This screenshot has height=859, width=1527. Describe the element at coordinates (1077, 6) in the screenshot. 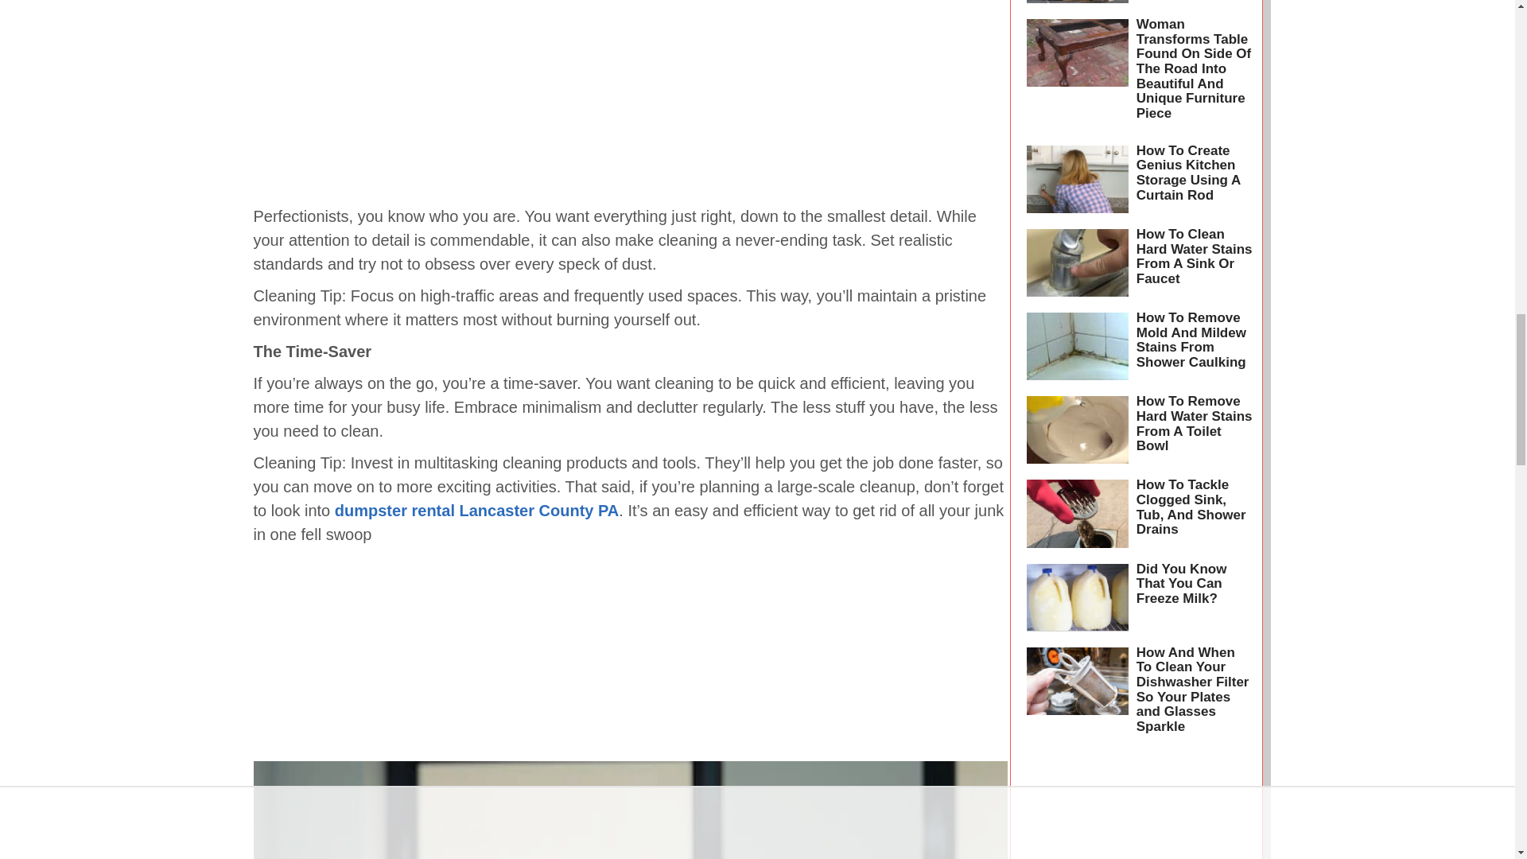

I see `Read more` at that location.